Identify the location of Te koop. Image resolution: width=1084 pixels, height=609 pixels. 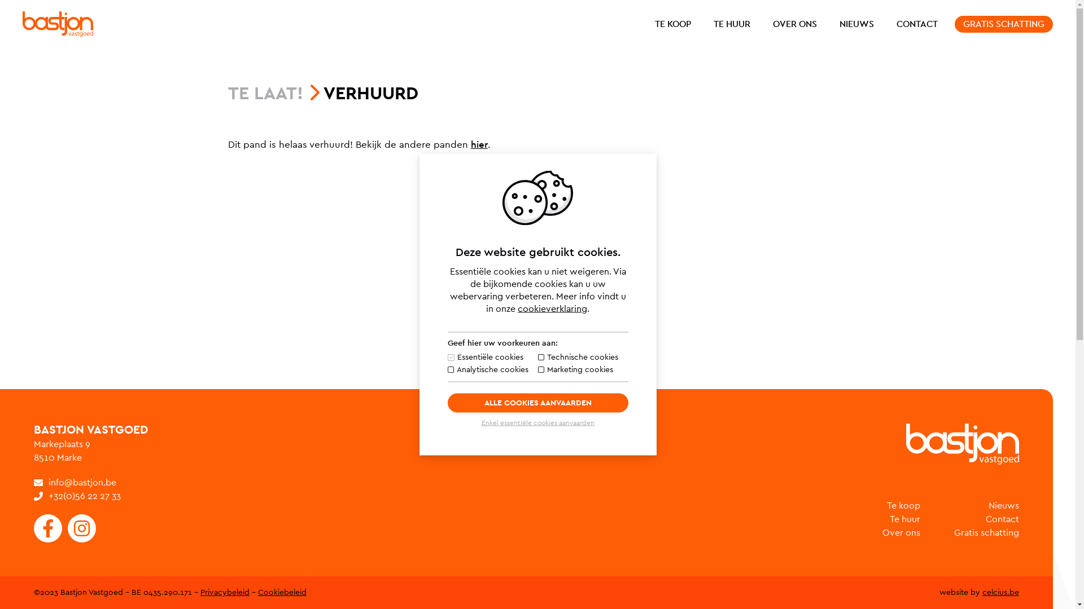
(903, 505).